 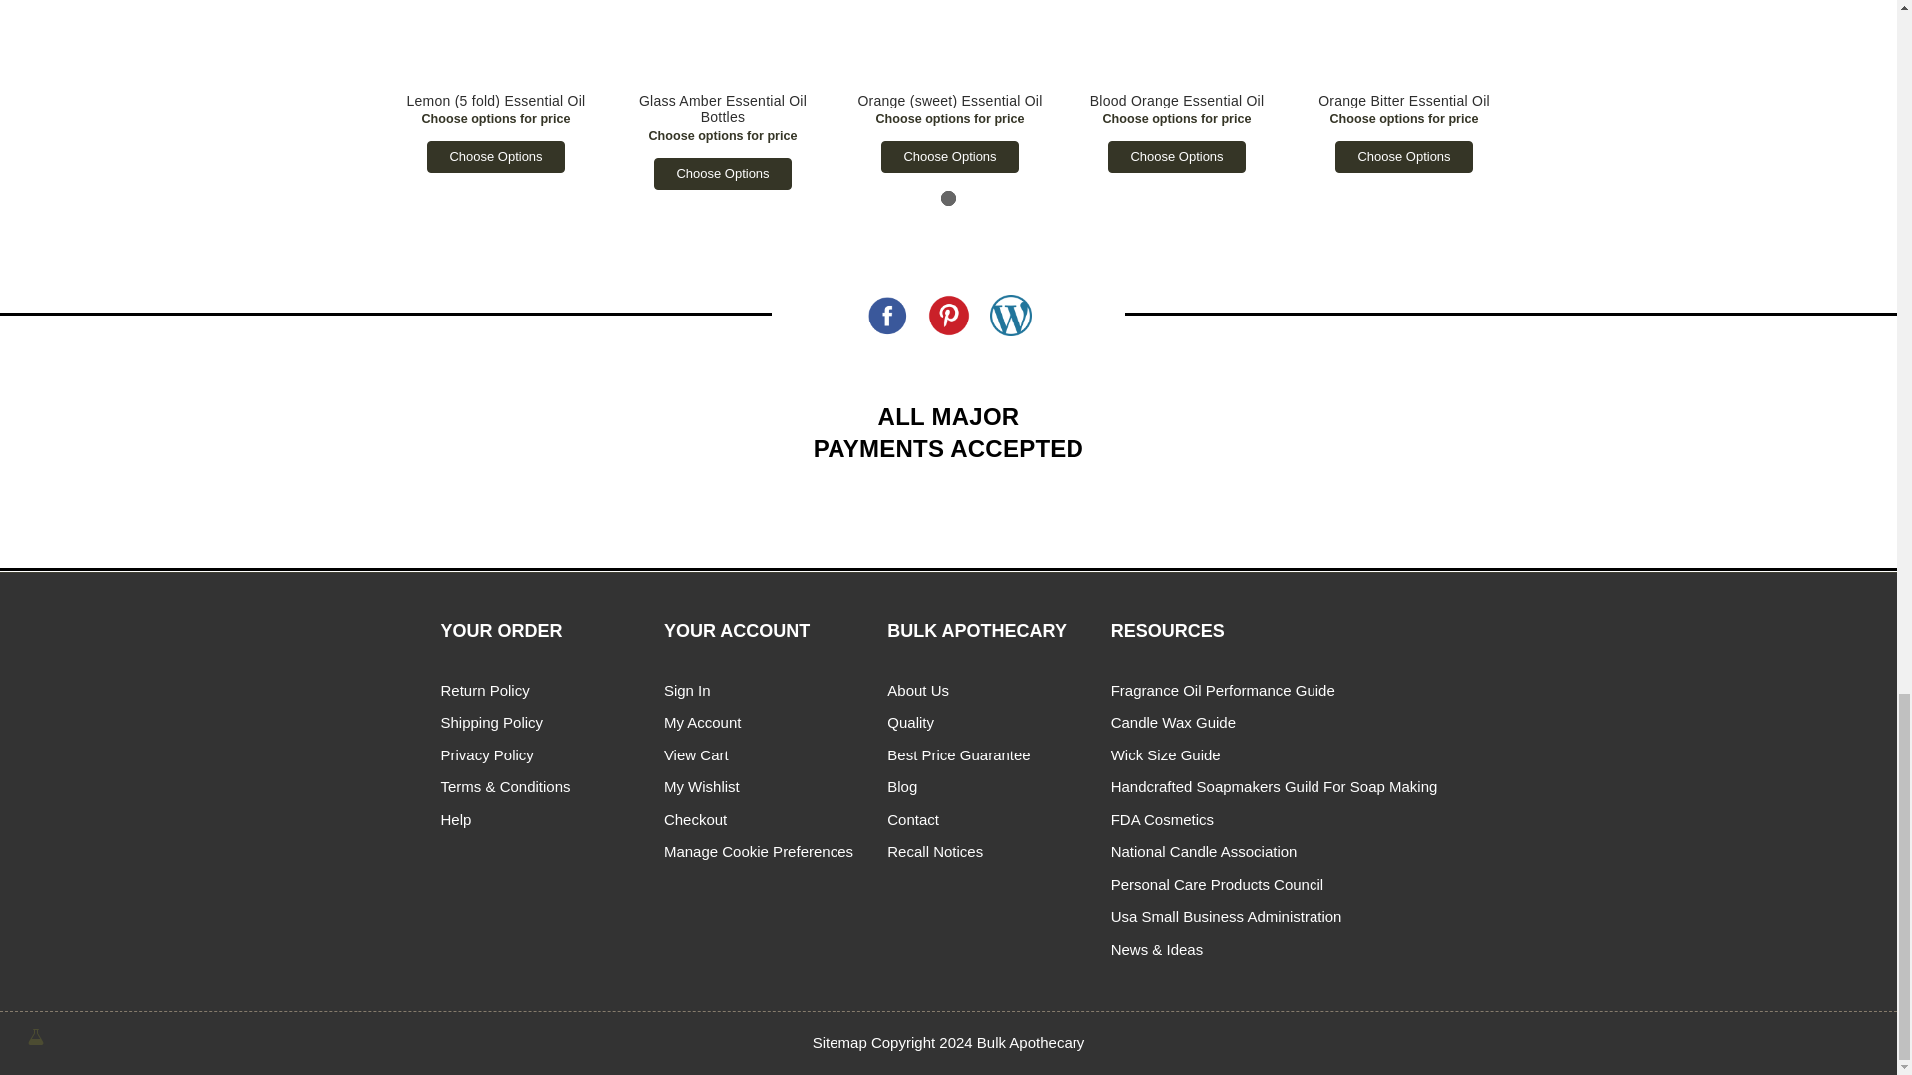 I want to click on Glass Amber Bottles, so click(x=723, y=41).